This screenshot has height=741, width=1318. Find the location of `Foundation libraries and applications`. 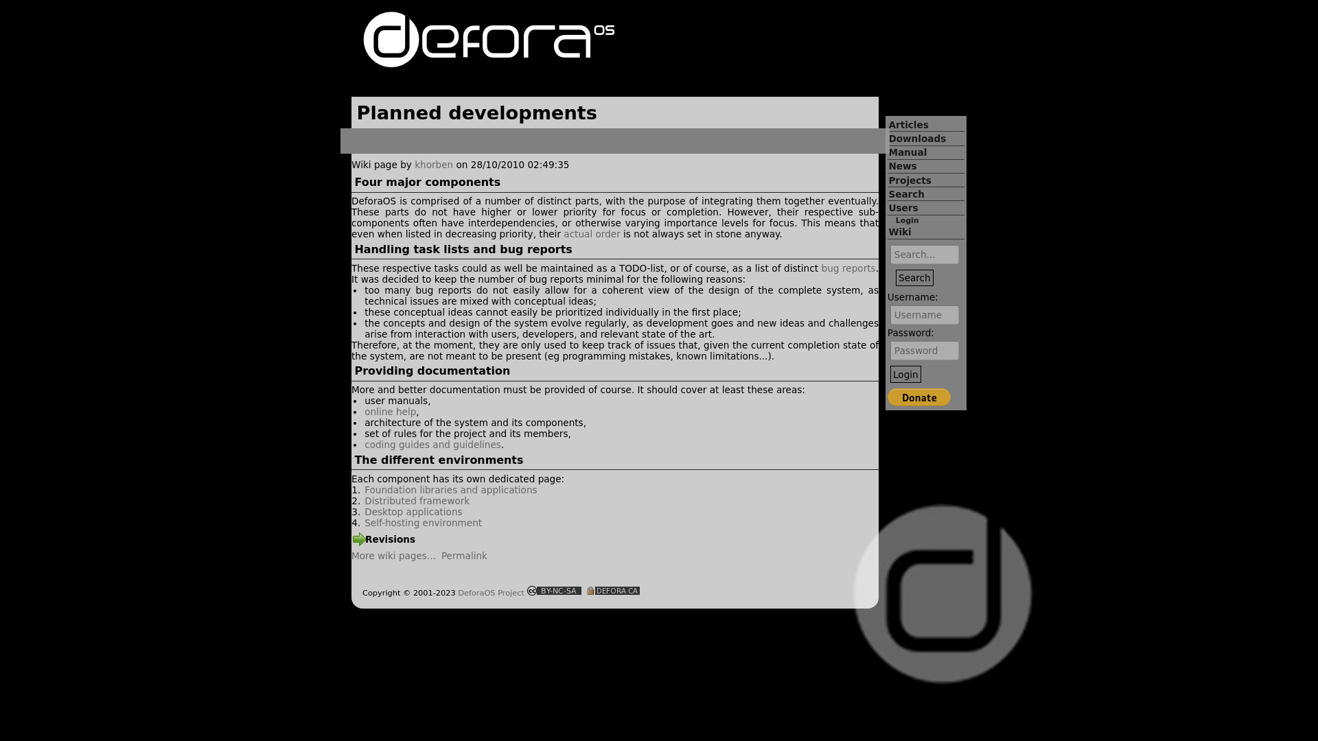

Foundation libraries and applications is located at coordinates (450, 490).